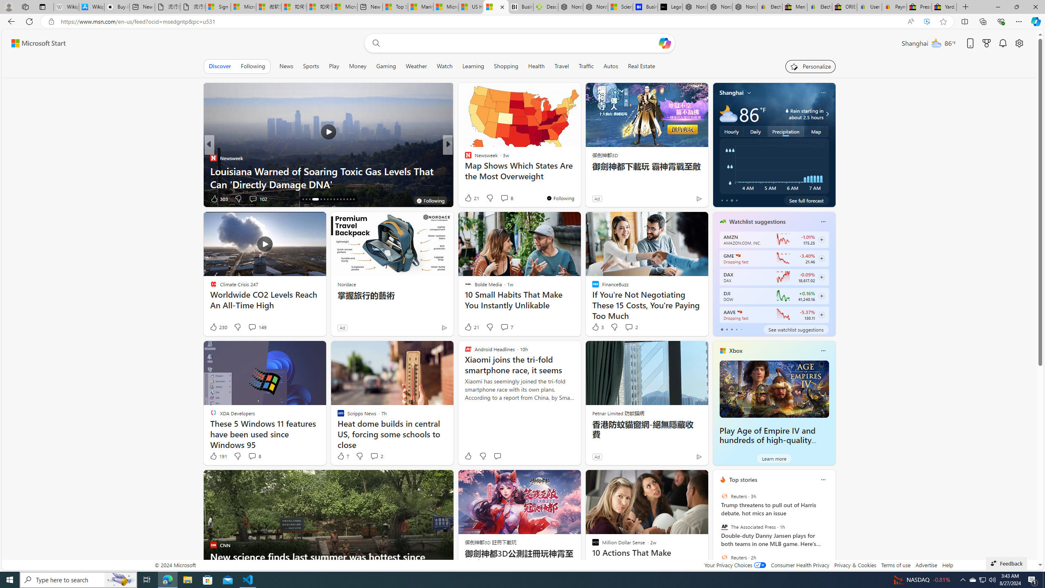 This screenshot has height=588, width=1045. I want to click on View comments 7 Comment, so click(506, 327).